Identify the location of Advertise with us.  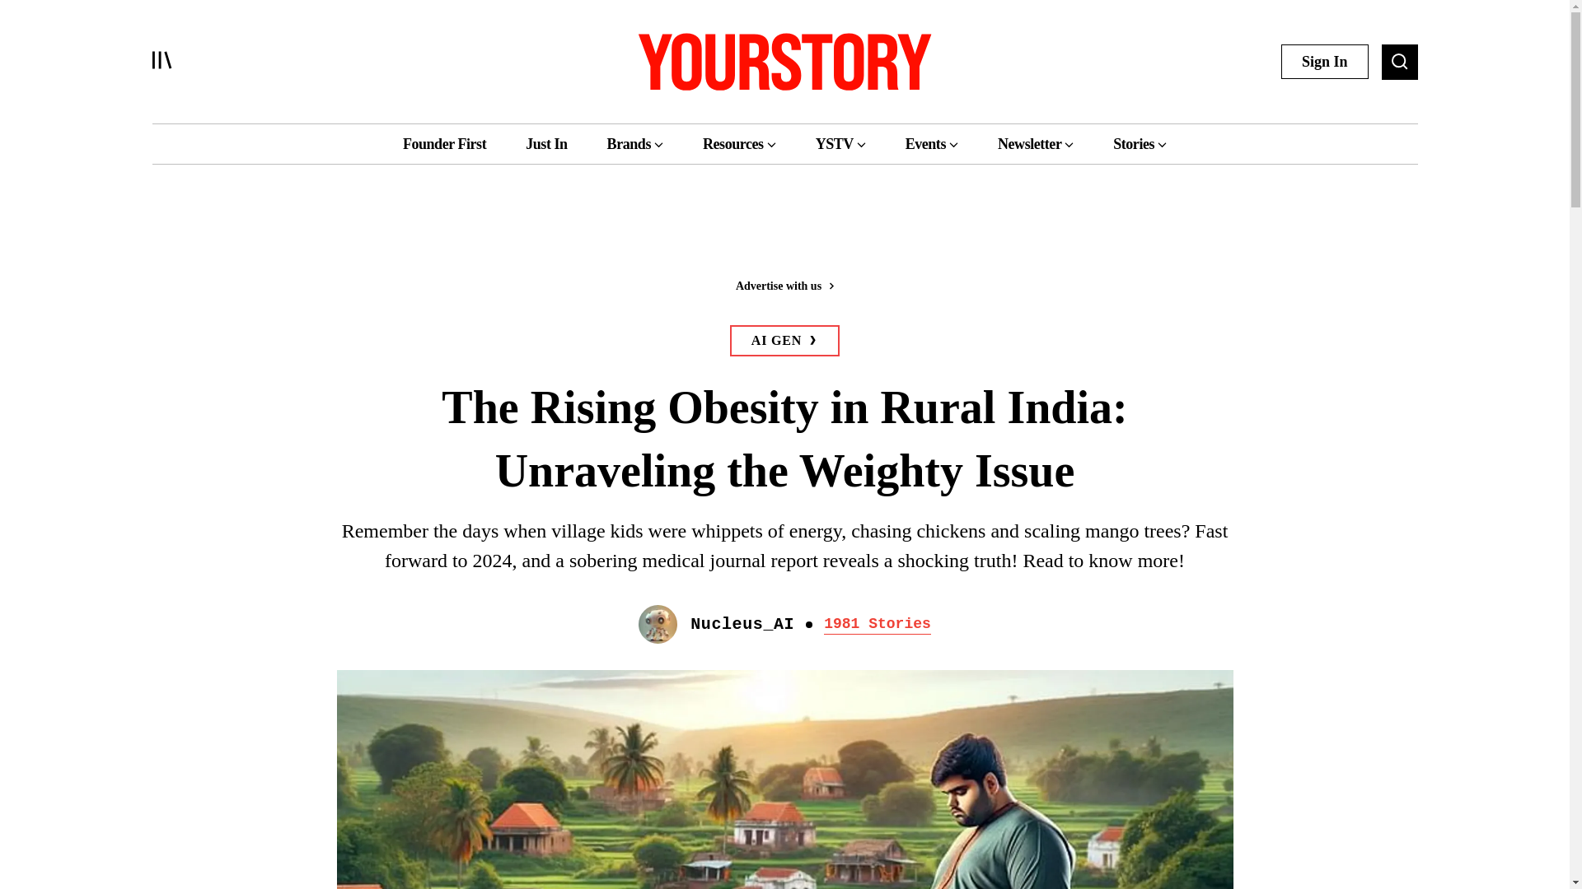
(784, 285).